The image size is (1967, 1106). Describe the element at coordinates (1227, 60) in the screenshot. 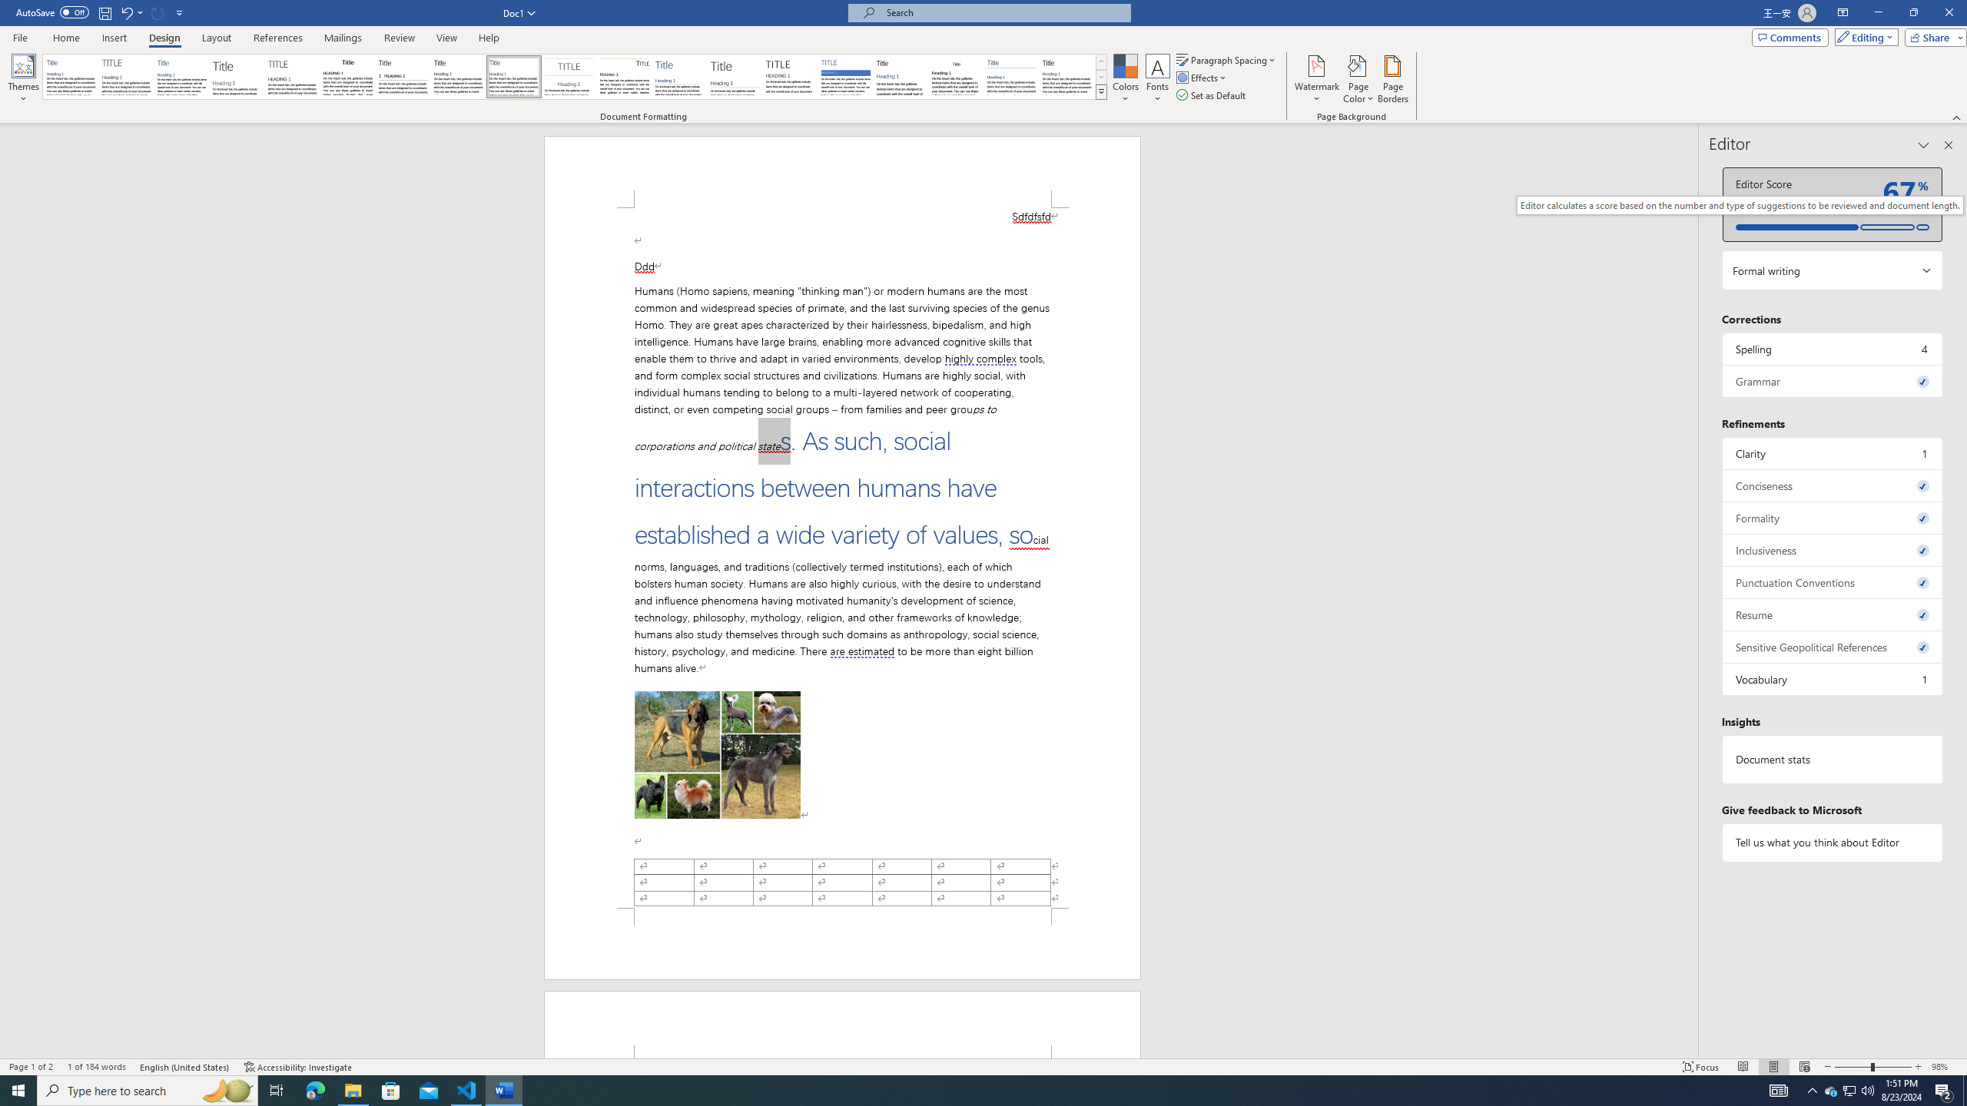

I see `Paragraph Spacing` at that location.